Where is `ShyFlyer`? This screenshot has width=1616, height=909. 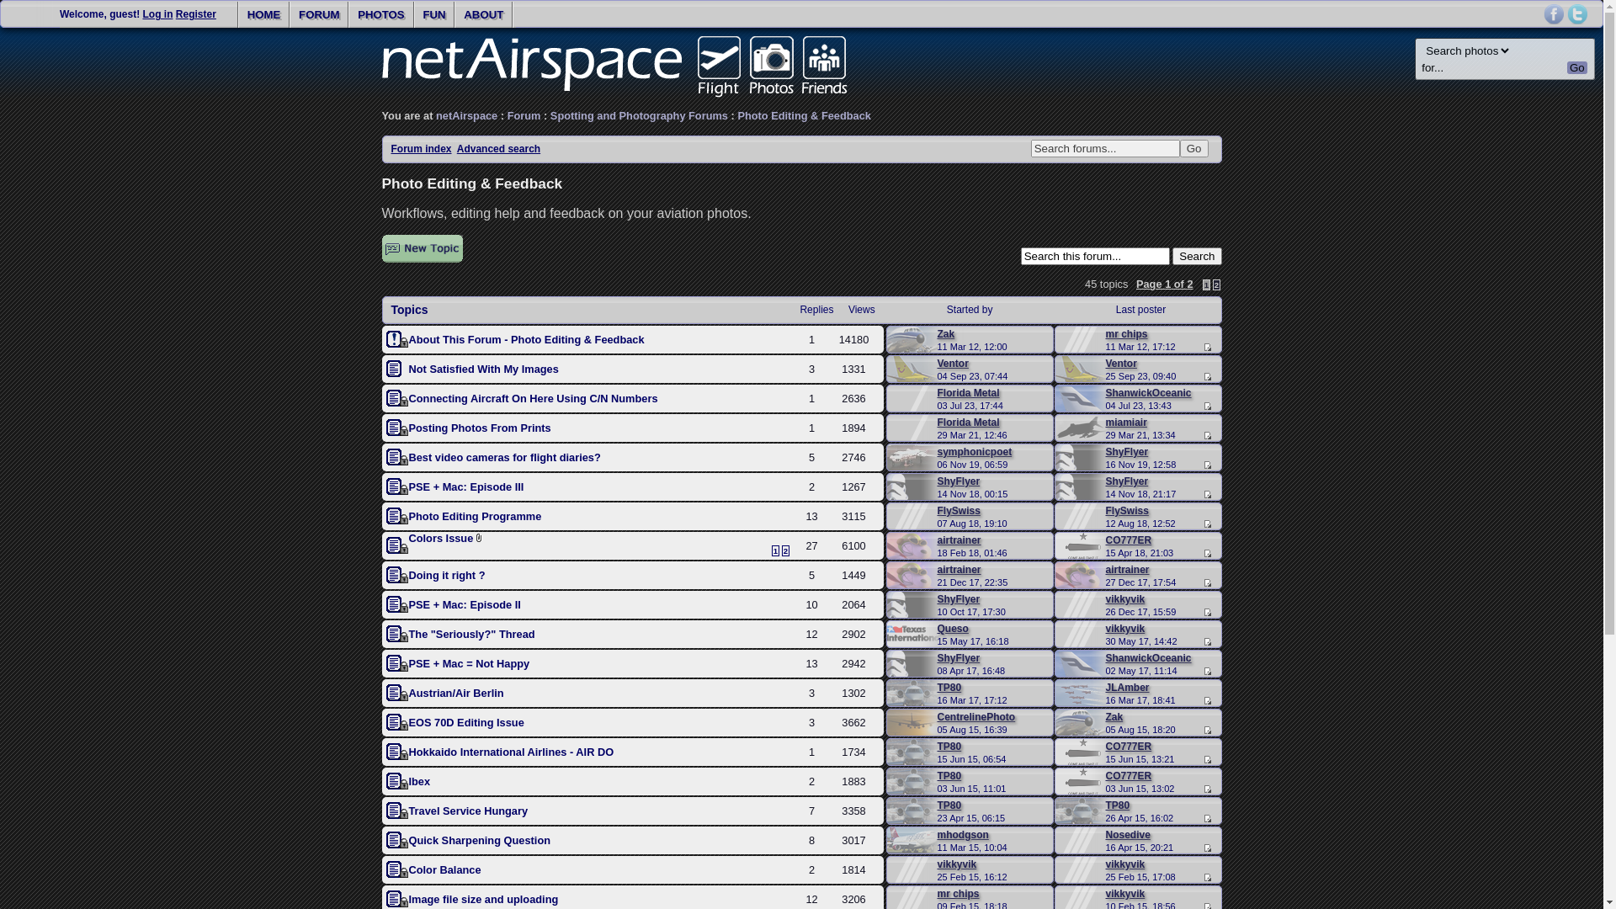
ShyFlyer is located at coordinates (959, 481).